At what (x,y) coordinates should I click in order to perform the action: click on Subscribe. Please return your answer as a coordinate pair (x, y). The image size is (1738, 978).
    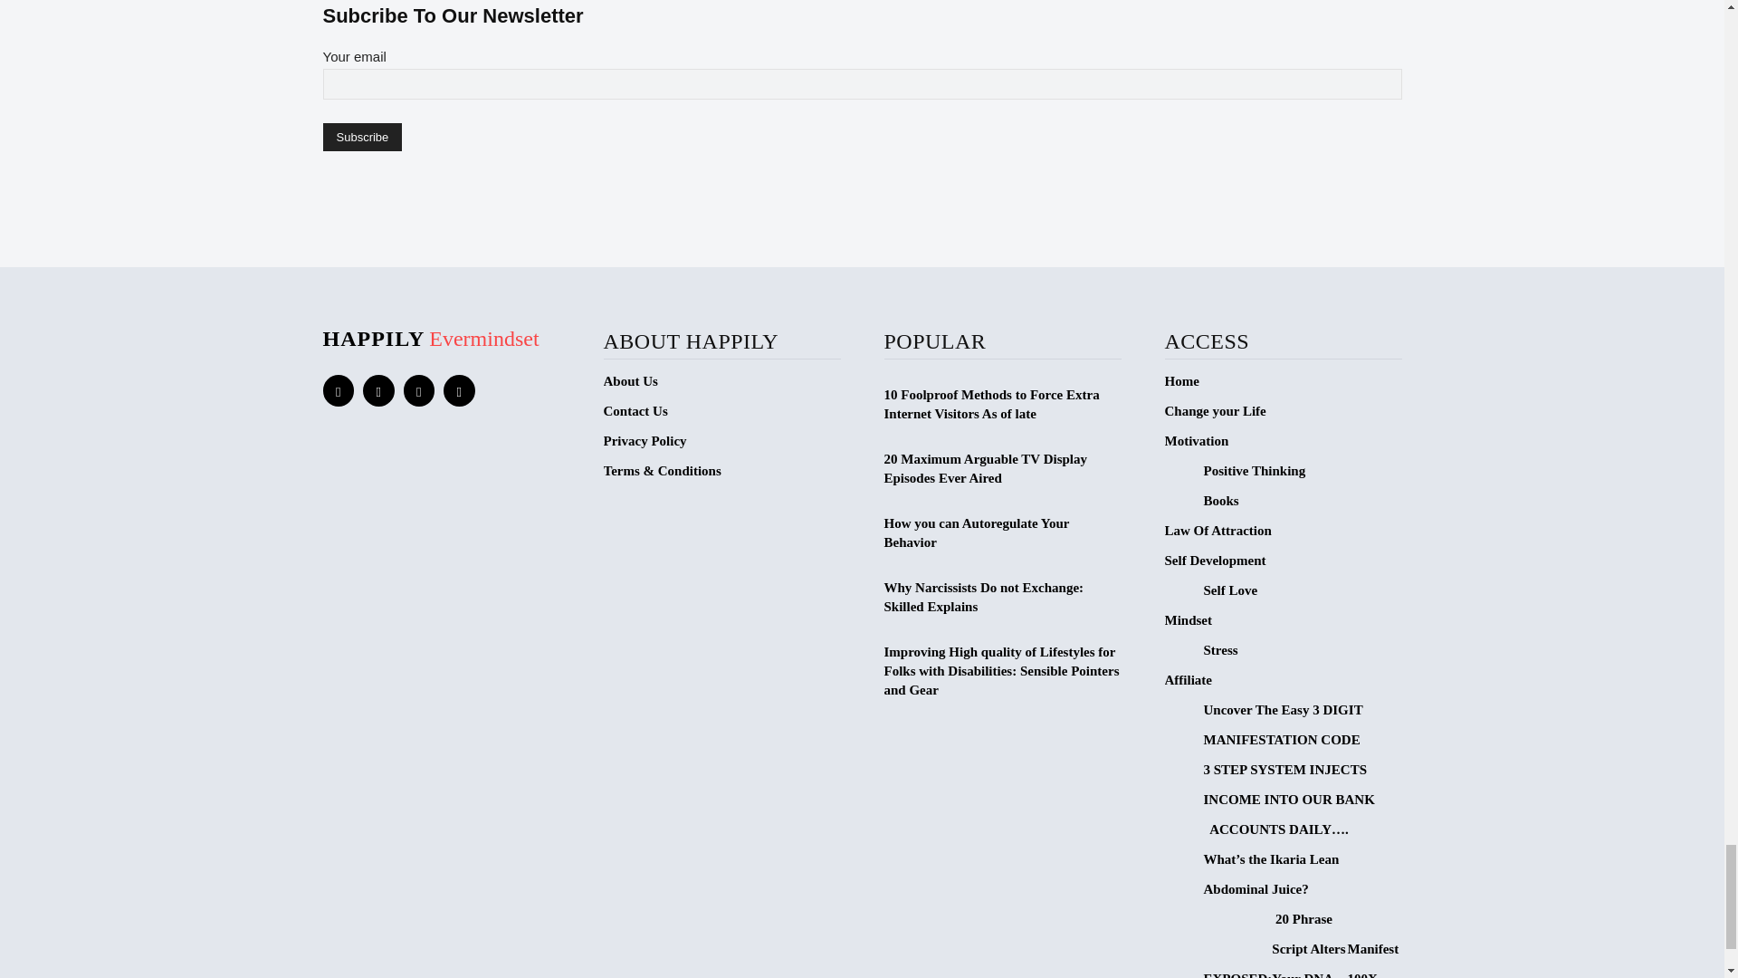
    Looking at the image, I should click on (361, 138).